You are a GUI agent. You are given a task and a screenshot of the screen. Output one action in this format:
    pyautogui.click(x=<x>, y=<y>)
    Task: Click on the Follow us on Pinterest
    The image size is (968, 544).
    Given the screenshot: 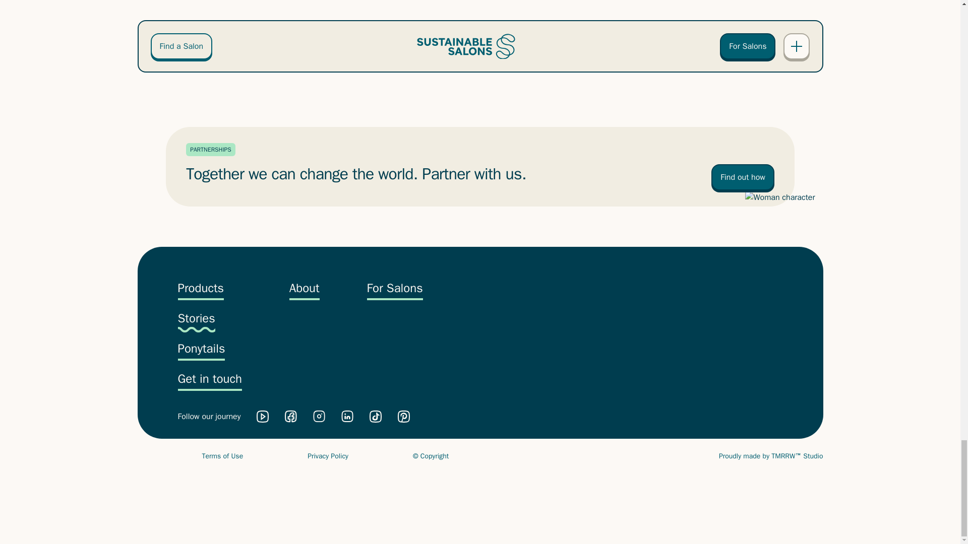 What is the action you would take?
    pyautogui.click(x=403, y=417)
    